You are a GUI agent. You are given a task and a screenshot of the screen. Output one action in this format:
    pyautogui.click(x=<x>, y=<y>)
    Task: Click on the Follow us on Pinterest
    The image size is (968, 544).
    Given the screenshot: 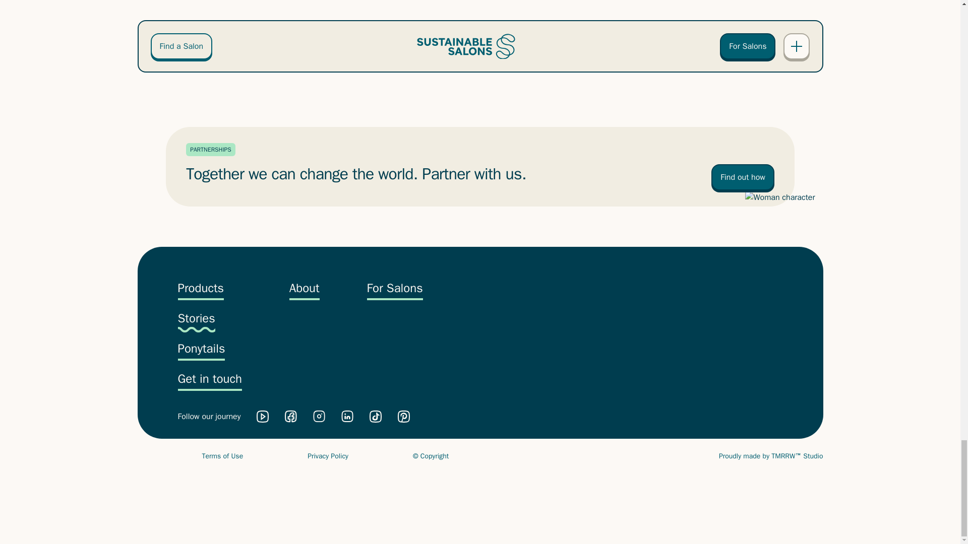 What is the action you would take?
    pyautogui.click(x=403, y=417)
    